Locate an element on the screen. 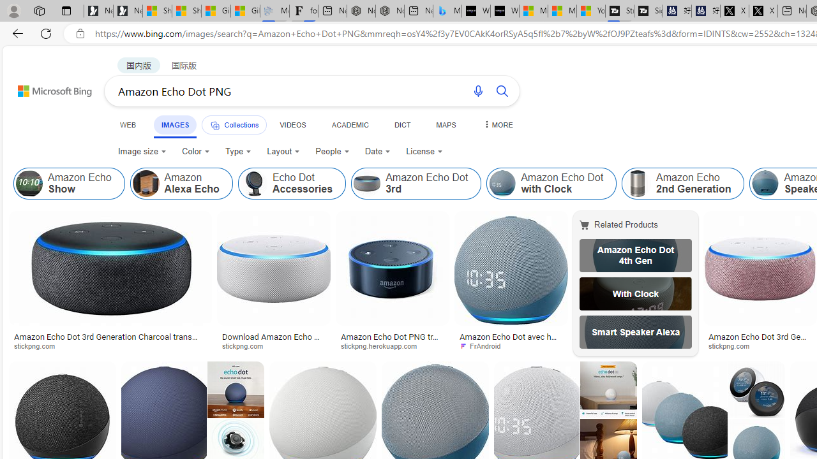 The height and width of the screenshot is (459, 817). License is located at coordinates (424, 152).